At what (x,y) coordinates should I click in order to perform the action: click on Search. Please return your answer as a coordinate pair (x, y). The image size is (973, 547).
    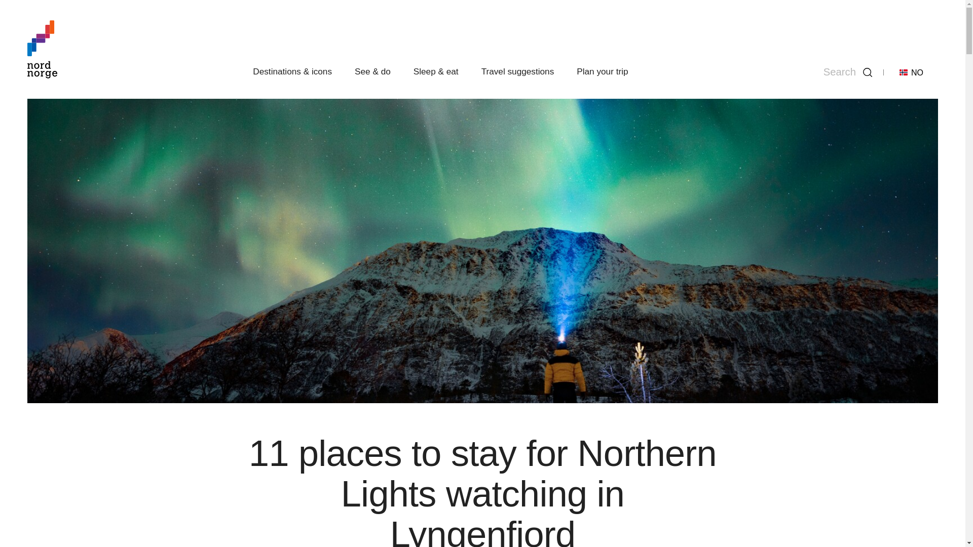
    Looking at the image, I should click on (848, 72).